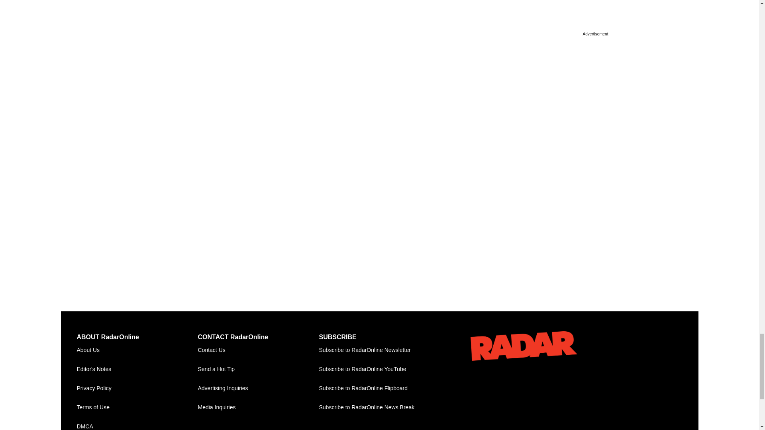 The image size is (765, 430). I want to click on Subscribe to RadarOnline Flipboard, so click(379, 389).